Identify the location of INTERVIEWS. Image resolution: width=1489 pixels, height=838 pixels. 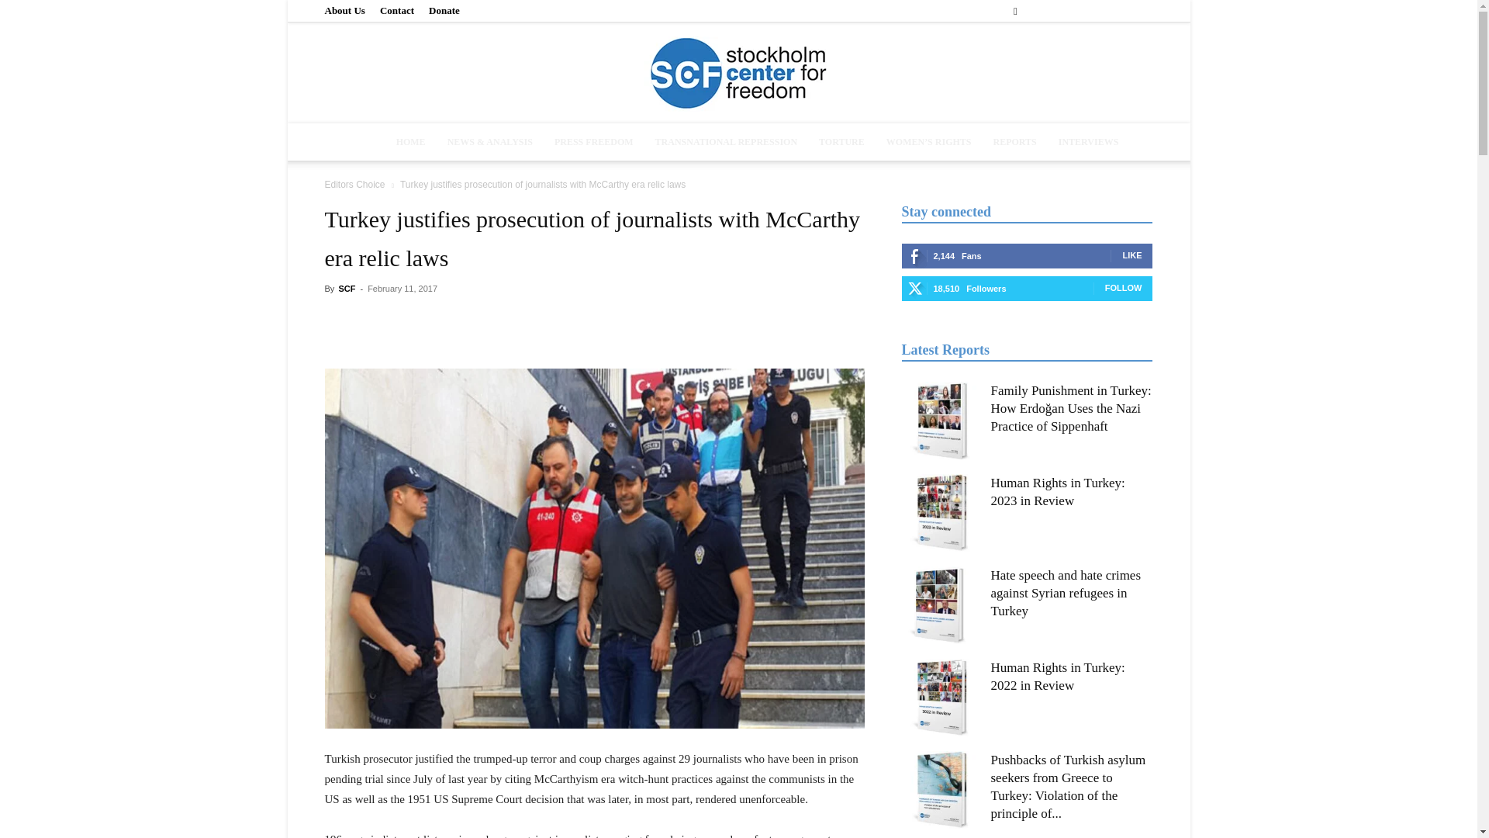
(1089, 141).